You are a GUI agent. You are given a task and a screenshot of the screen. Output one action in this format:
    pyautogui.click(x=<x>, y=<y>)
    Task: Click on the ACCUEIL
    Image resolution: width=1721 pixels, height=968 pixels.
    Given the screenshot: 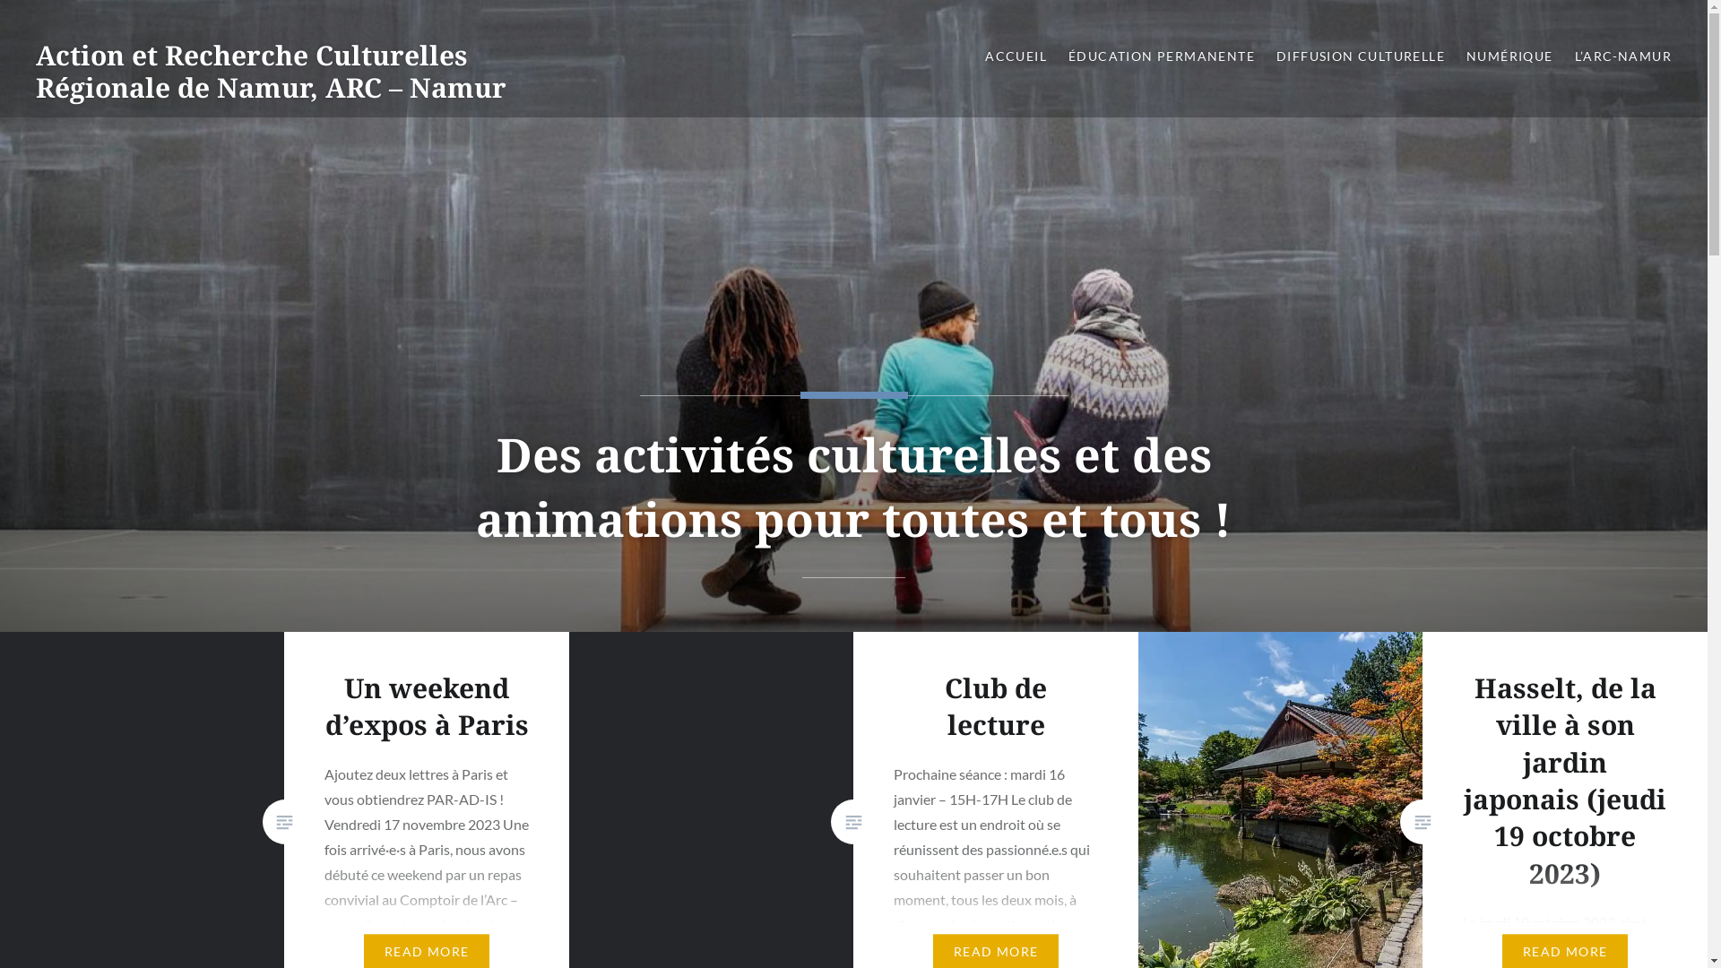 What is the action you would take?
    pyautogui.click(x=1016, y=57)
    